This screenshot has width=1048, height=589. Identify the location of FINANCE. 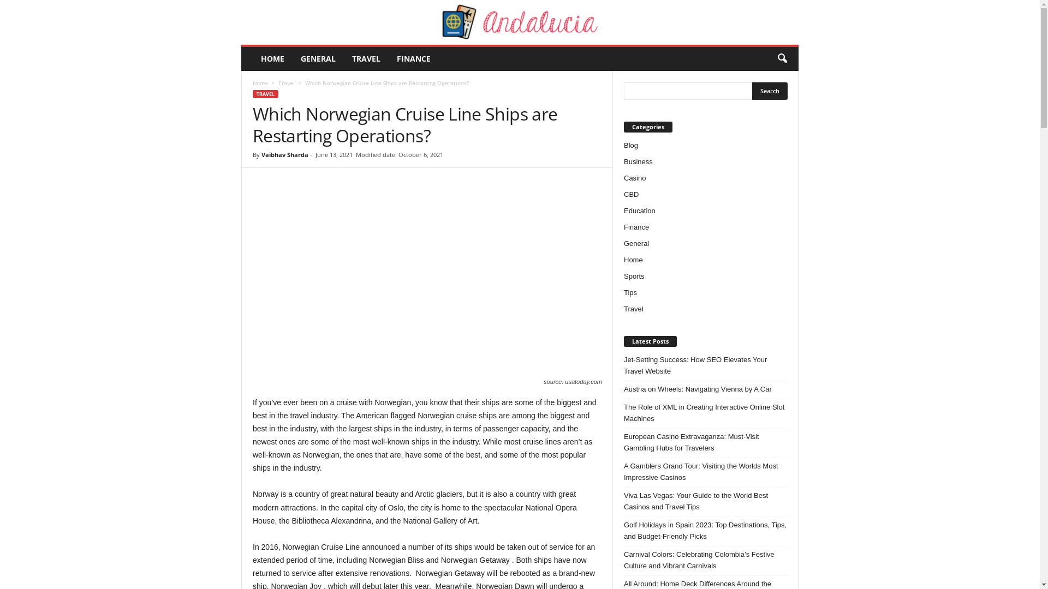
(414, 59).